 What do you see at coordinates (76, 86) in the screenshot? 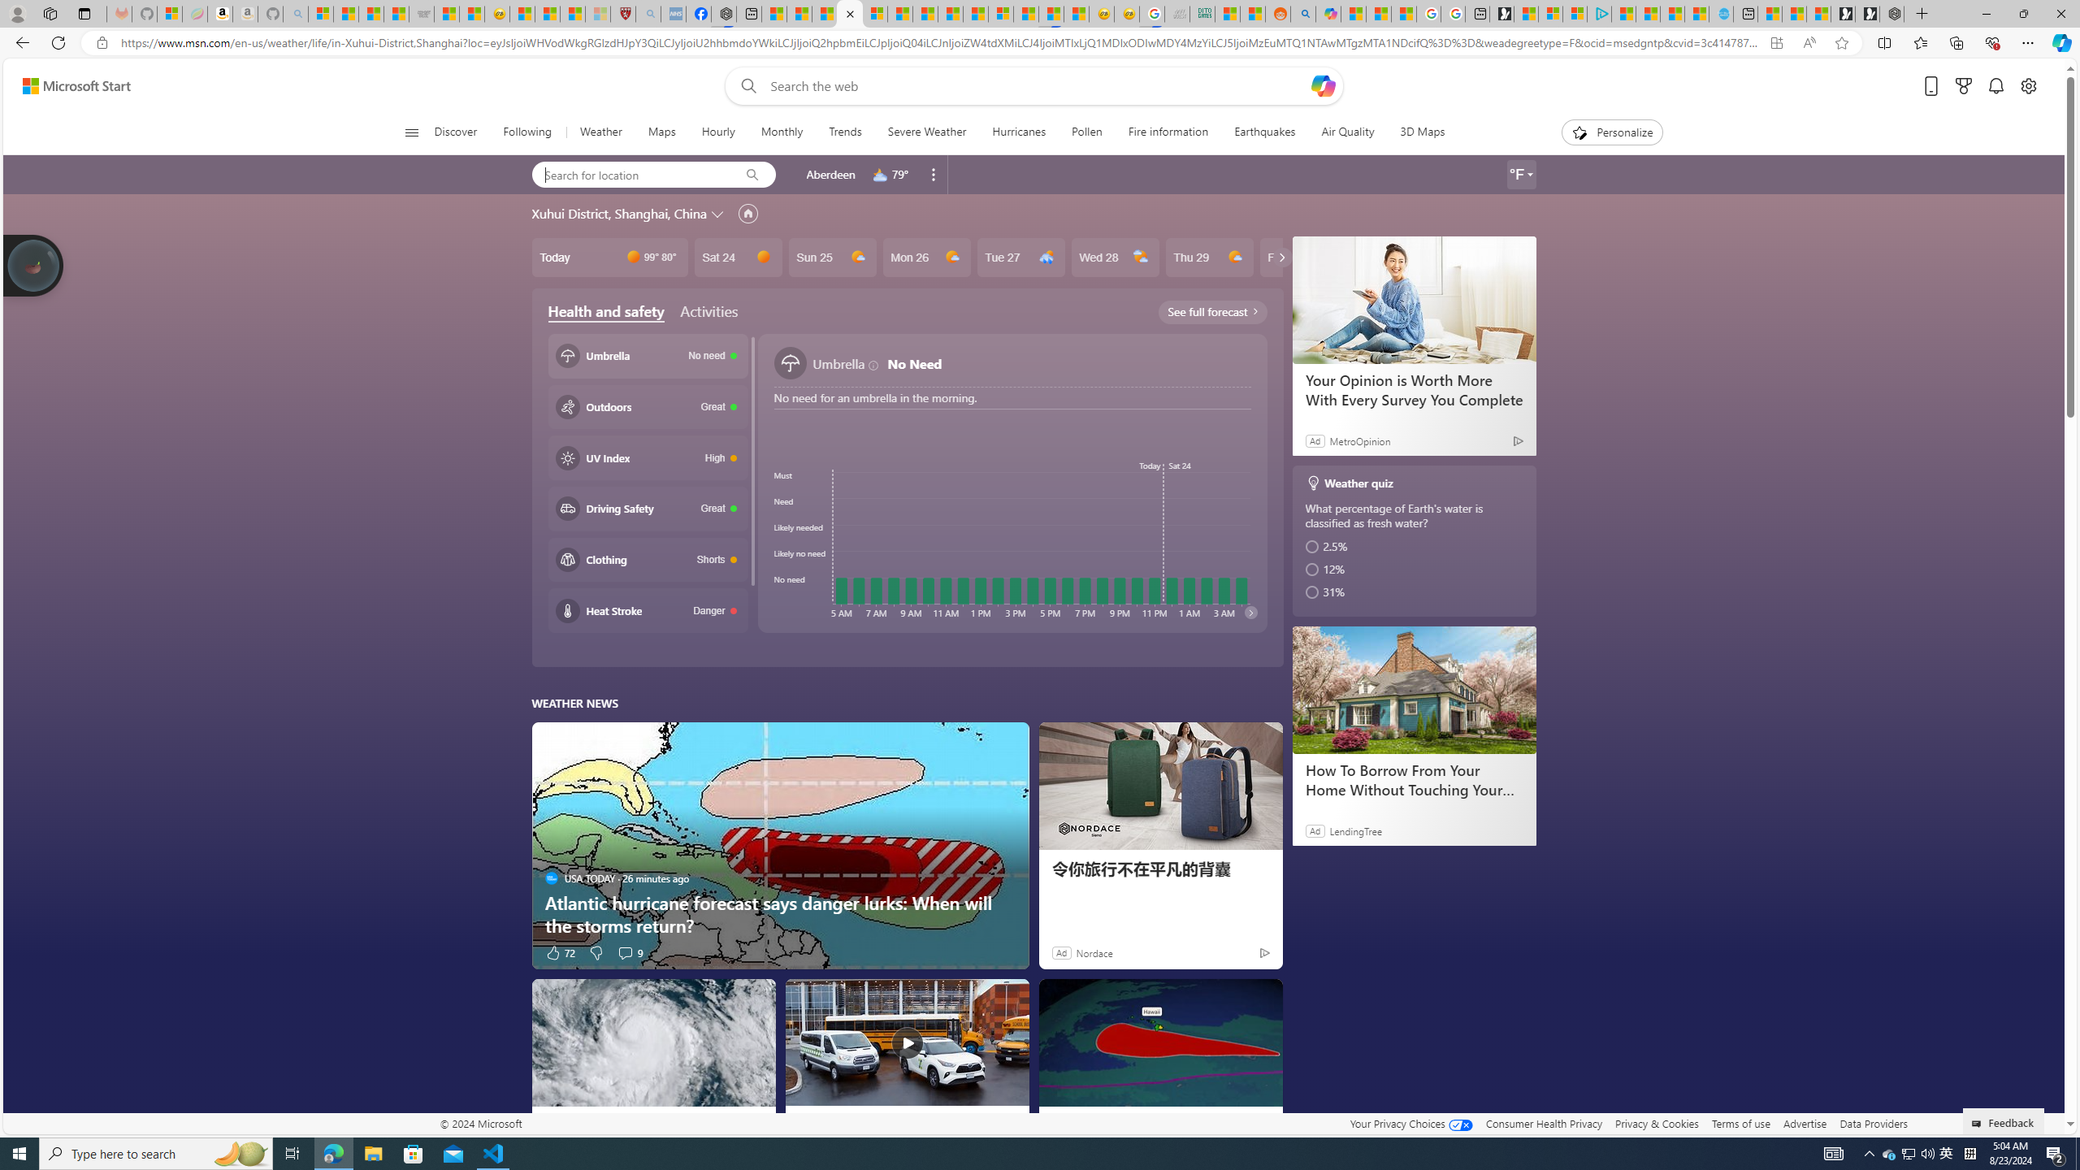
I see `Microsoft Start` at bounding box center [76, 86].